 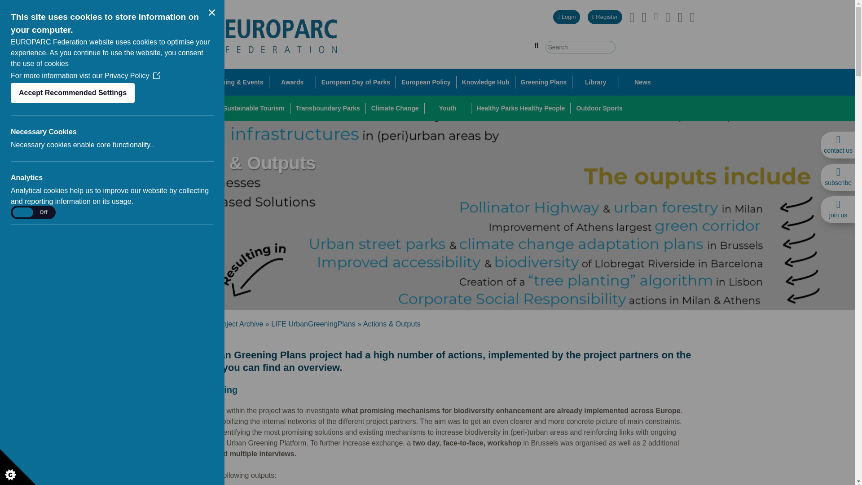 I want to click on Cookie Control Icon, so click(x=18, y=467).